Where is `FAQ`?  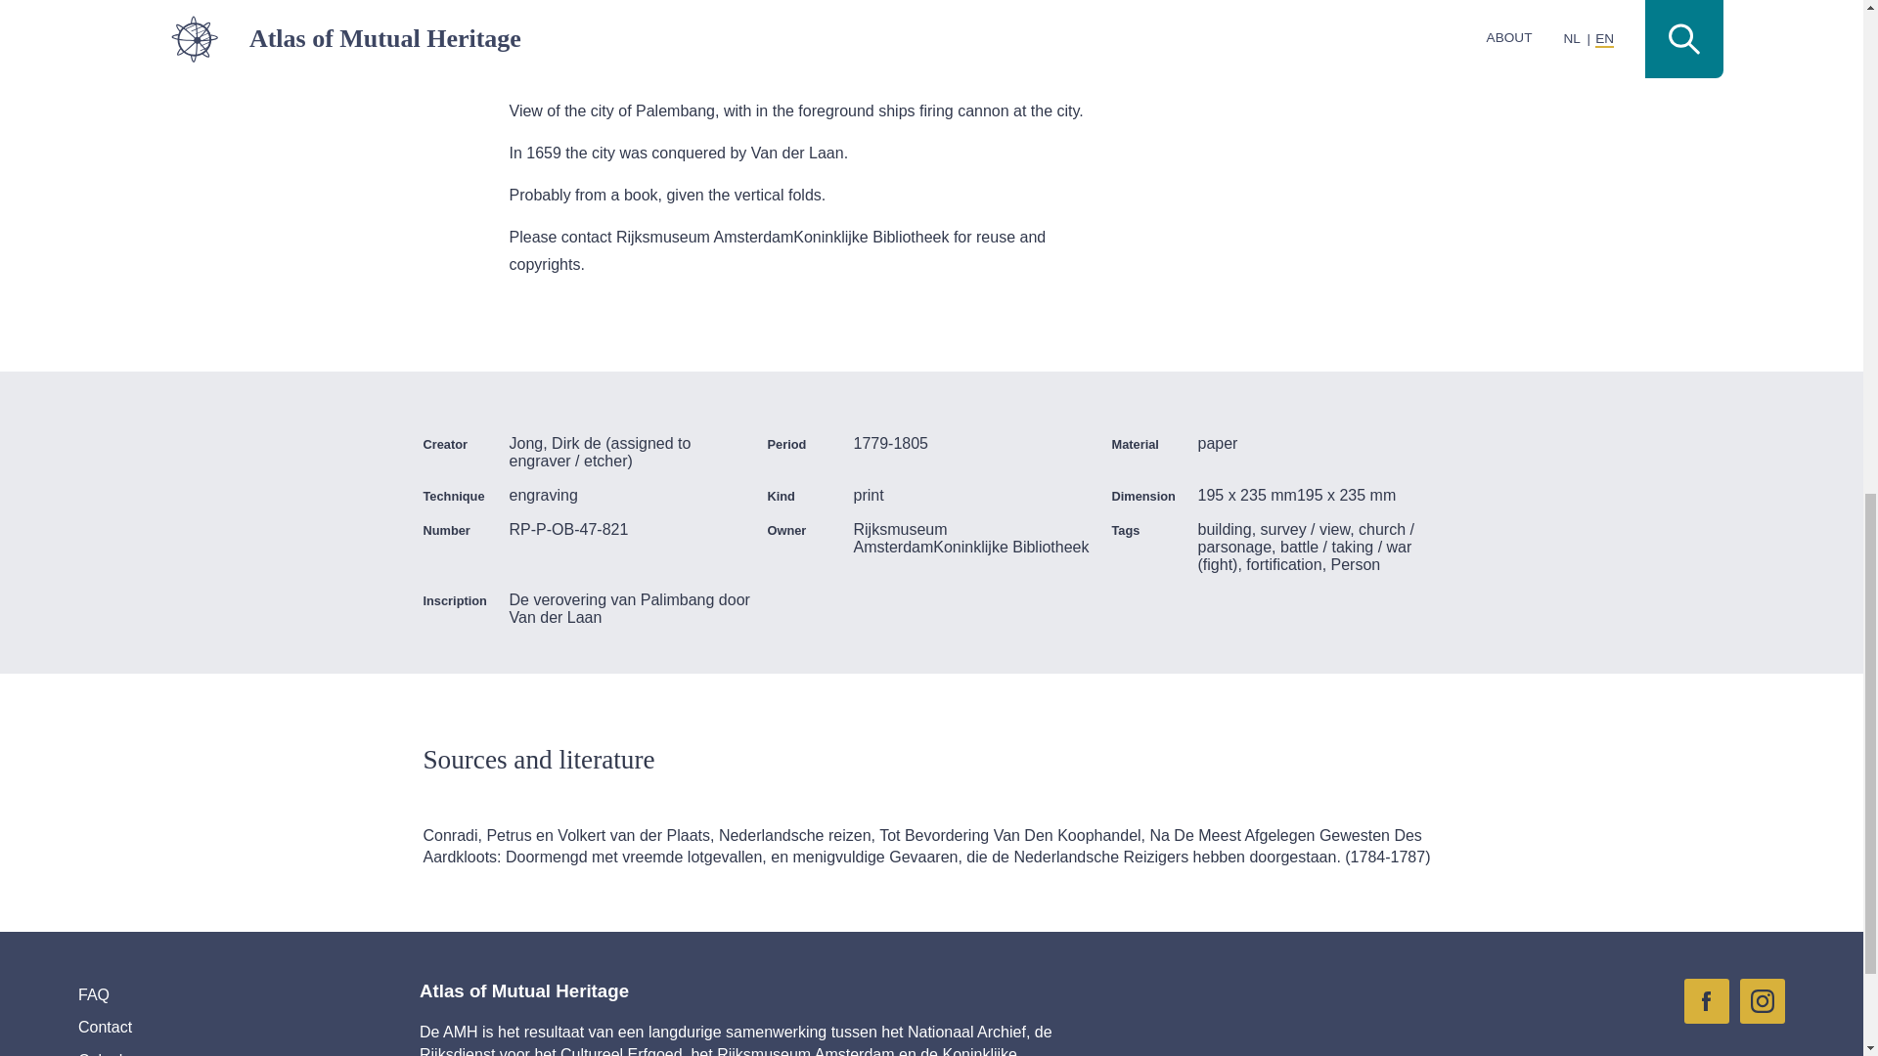
FAQ is located at coordinates (205, 995).